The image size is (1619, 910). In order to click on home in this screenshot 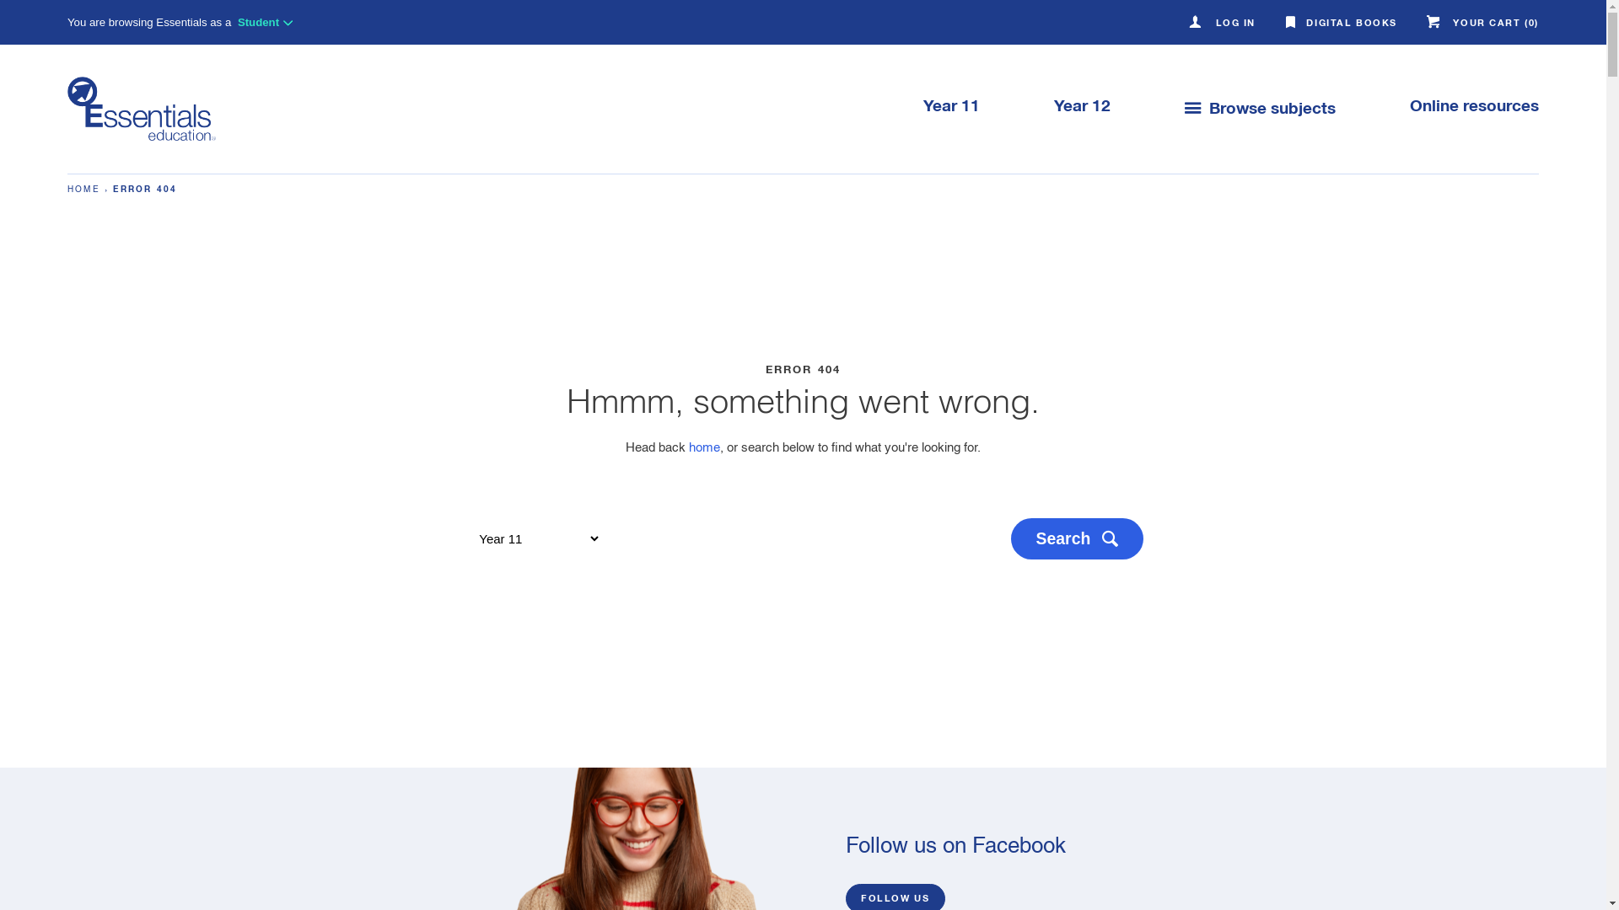, I will do `click(705, 448)`.